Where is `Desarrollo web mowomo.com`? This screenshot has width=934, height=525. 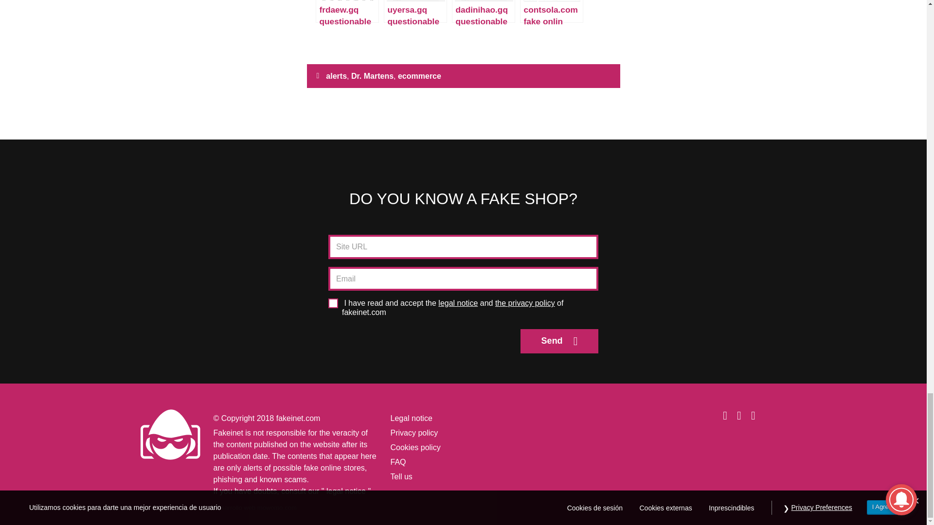 Desarrollo web mowomo.com is located at coordinates (254, 507).